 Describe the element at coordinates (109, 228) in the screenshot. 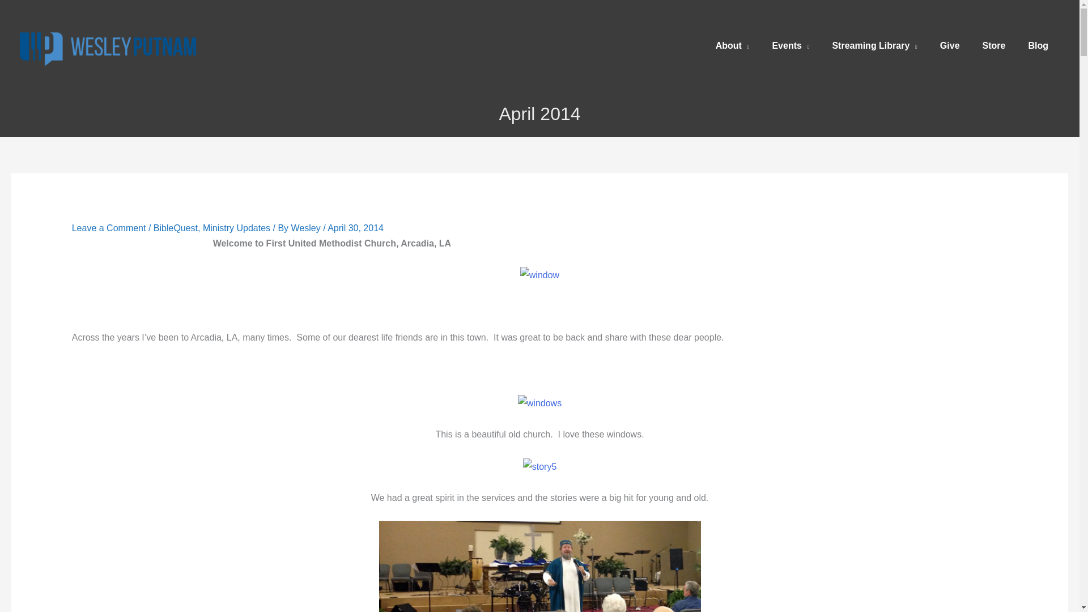

I see `Leave a Comment` at that location.